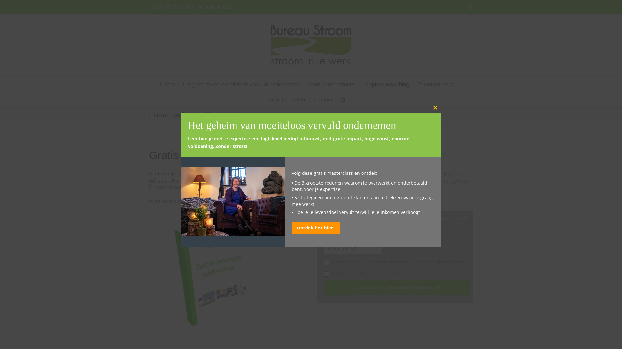  What do you see at coordinates (331, 84) in the screenshot?
I see `Voor Ondernemers` at bounding box center [331, 84].